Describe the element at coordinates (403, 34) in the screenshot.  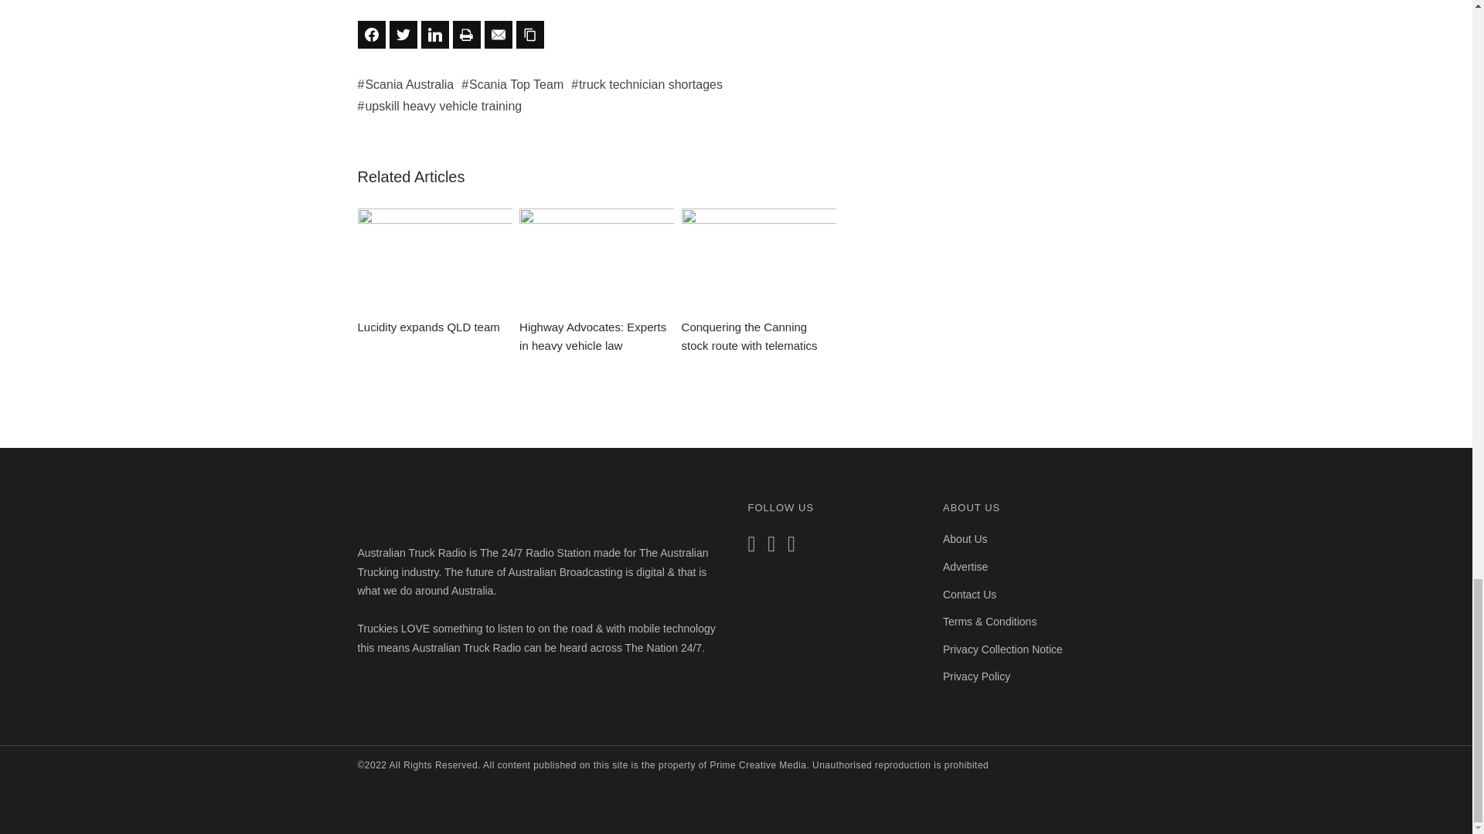
I see `Share on Twitter` at that location.